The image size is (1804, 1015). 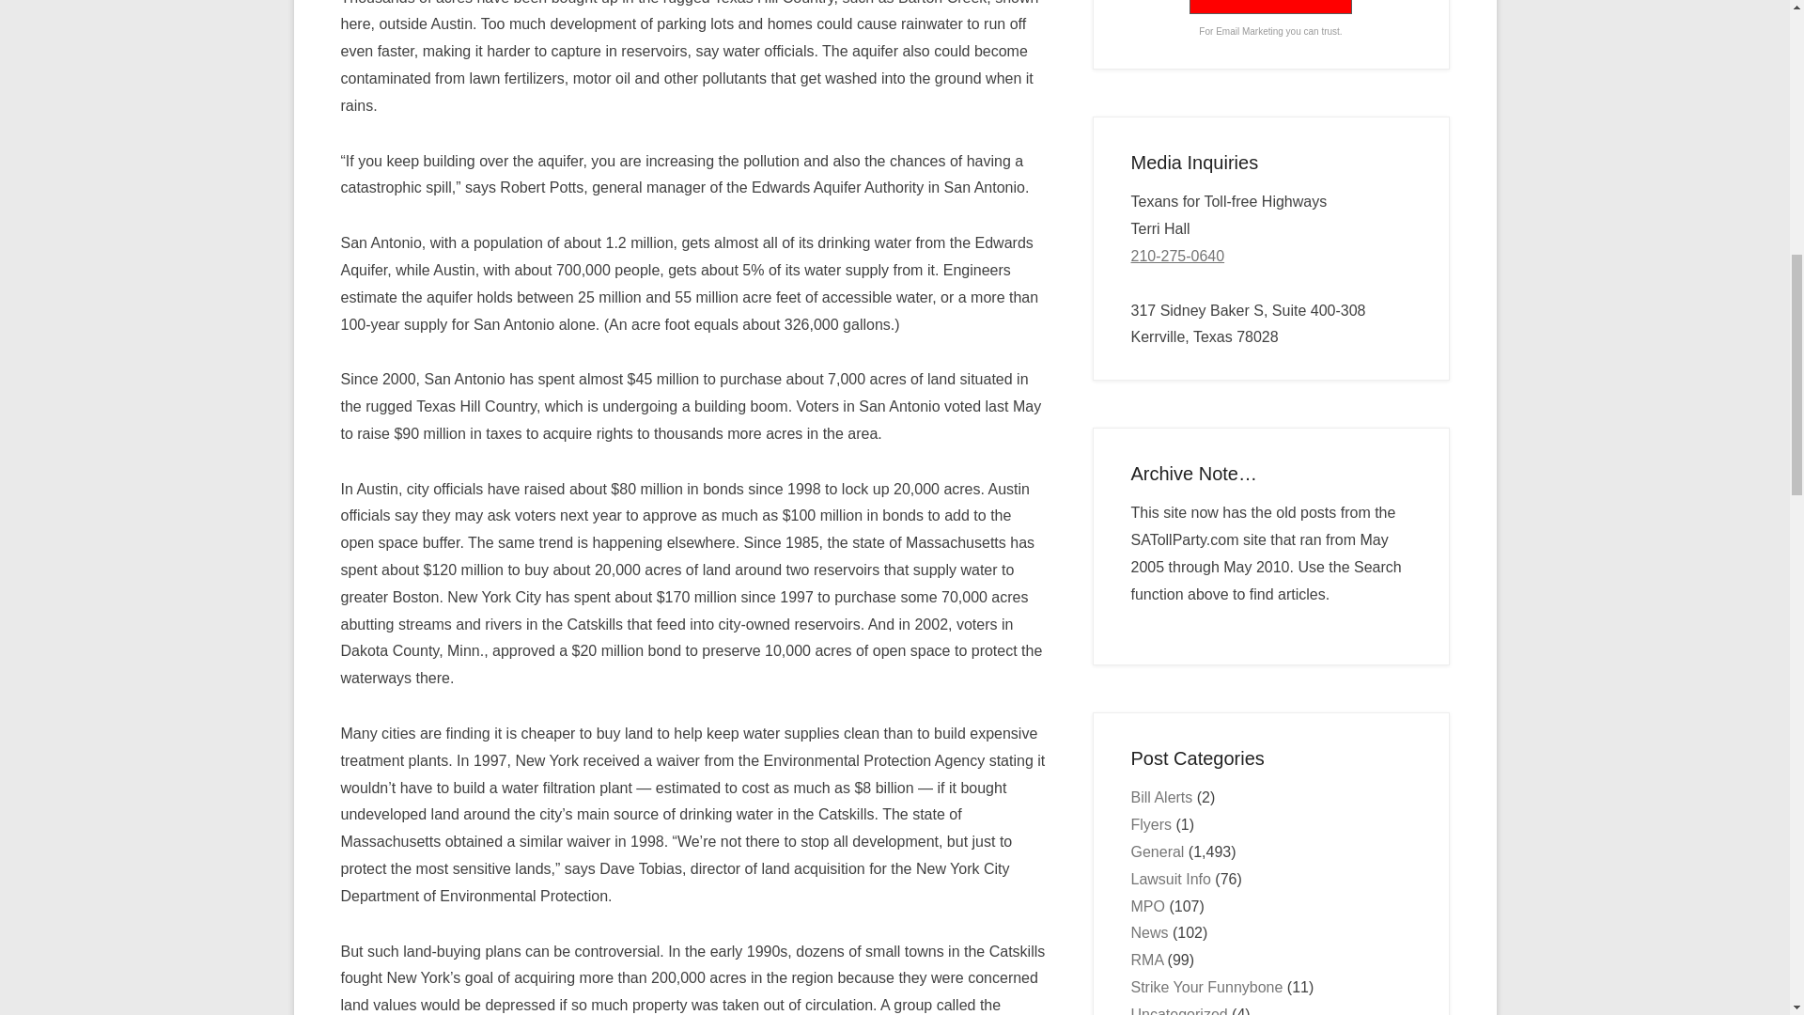 What do you see at coordinates (1148, 906) in the screenshot?
I see `MPO` at bounding box center [1148, 906].